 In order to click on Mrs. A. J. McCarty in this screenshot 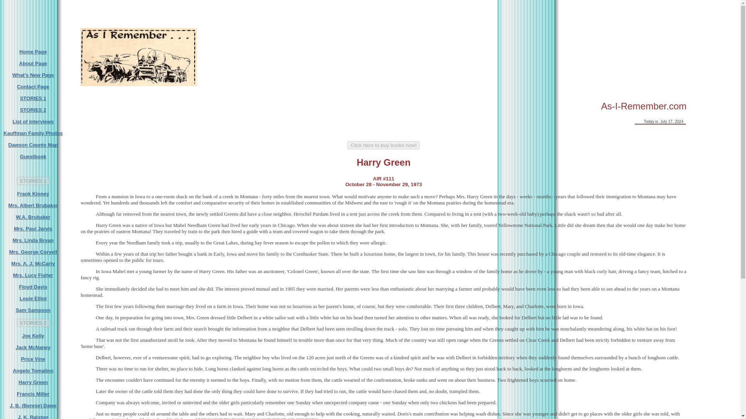, I will do `click(33, 263)`.